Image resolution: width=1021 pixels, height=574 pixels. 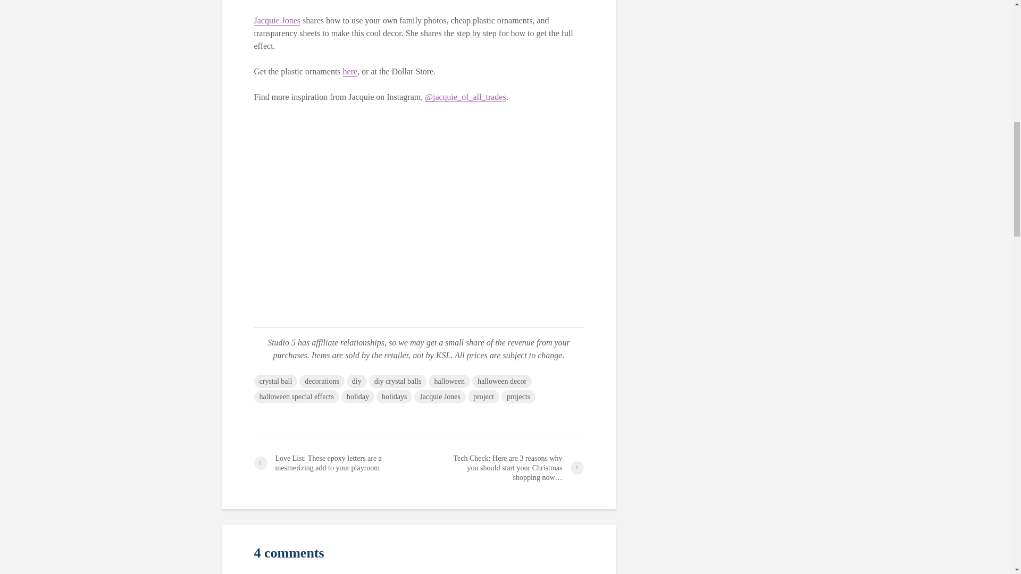 What do you see at coordinates (449, 382) in the screenshot?
I see `halloween` at bounding box center [449, 382].